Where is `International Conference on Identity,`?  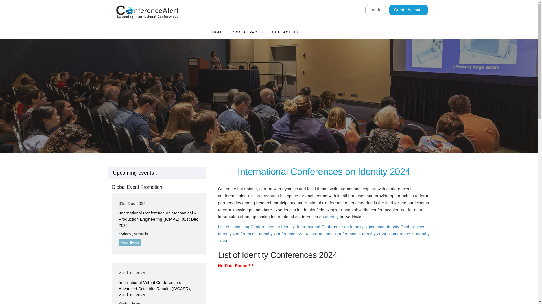
International Conference on Identity, is located at coordinates (331, 227).